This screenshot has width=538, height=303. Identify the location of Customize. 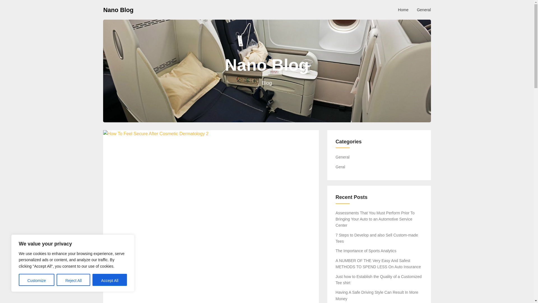
(36, 280).